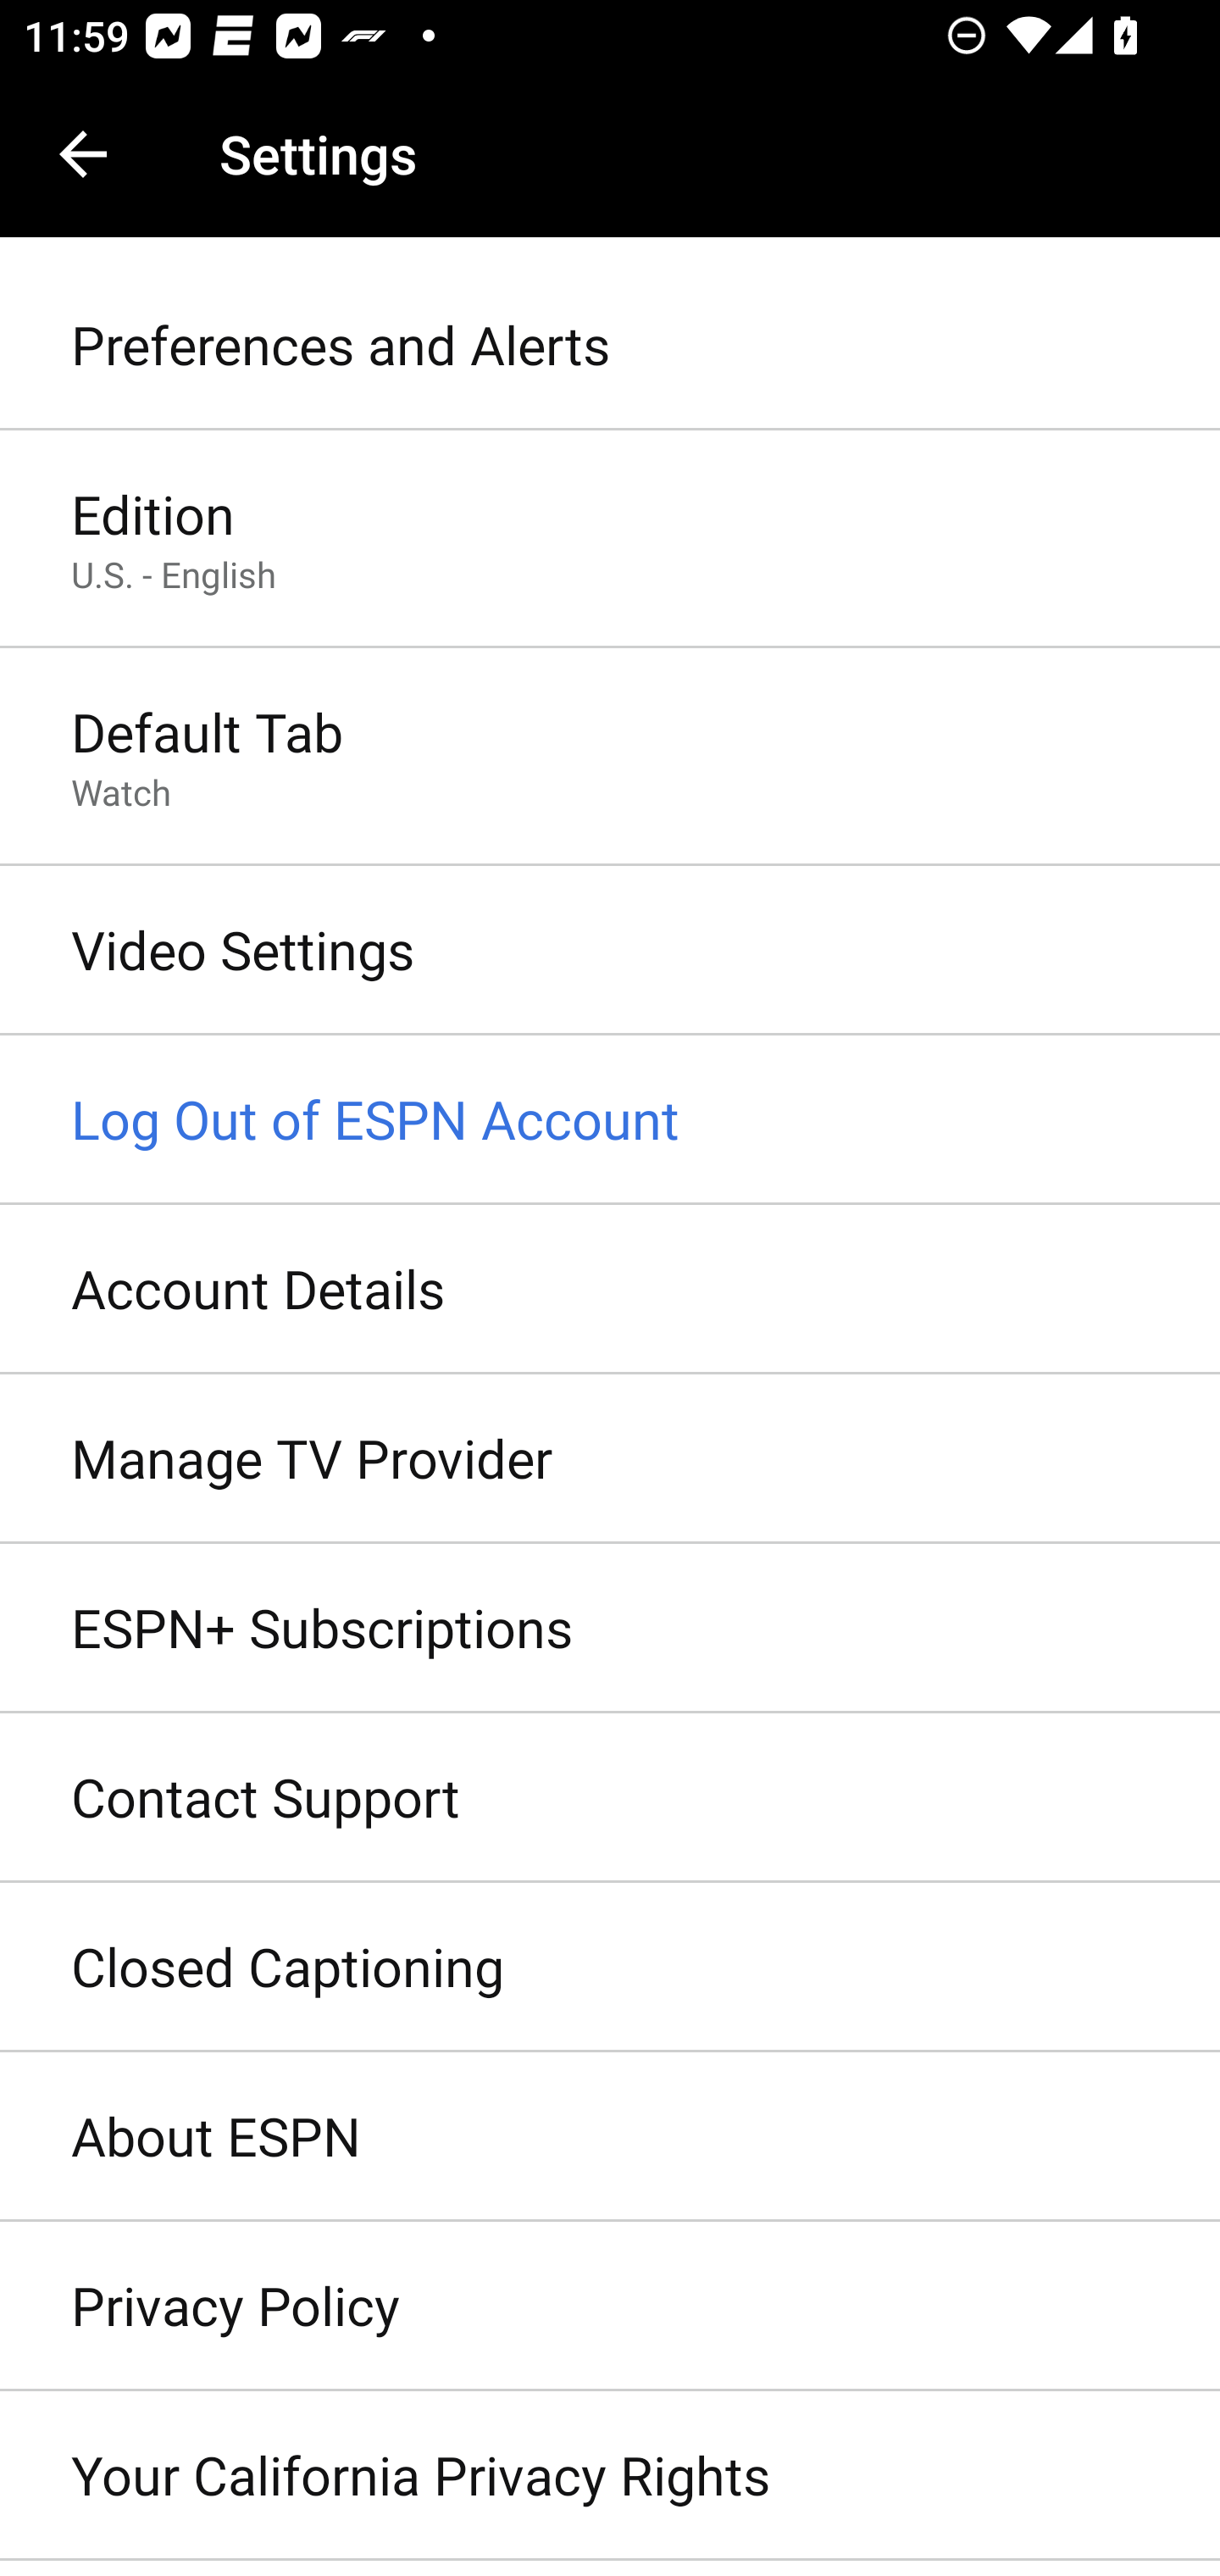 The height and width of the screenshot is (2576, 1220). I want to click on Edition U.S. - English, so click(610, 539).